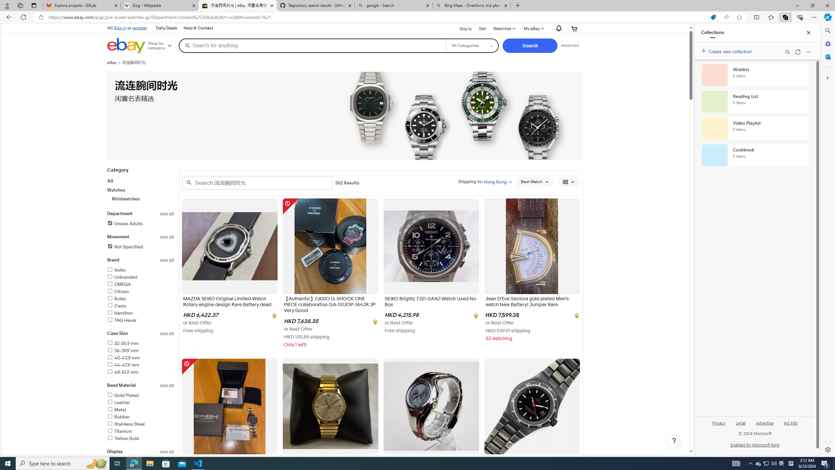 This screenshot has height=470, width=835. What do you see at coordinates (141, 189) in the screenshot?
I see `AllWatchesWristwatches` at bounding box center [141, 189].